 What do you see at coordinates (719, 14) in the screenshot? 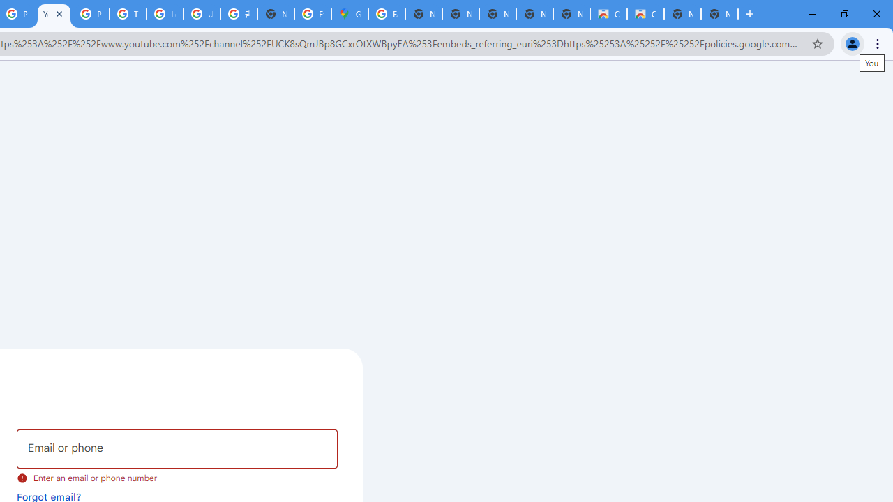
I see `New Tab` at bounding box center [719, 14].